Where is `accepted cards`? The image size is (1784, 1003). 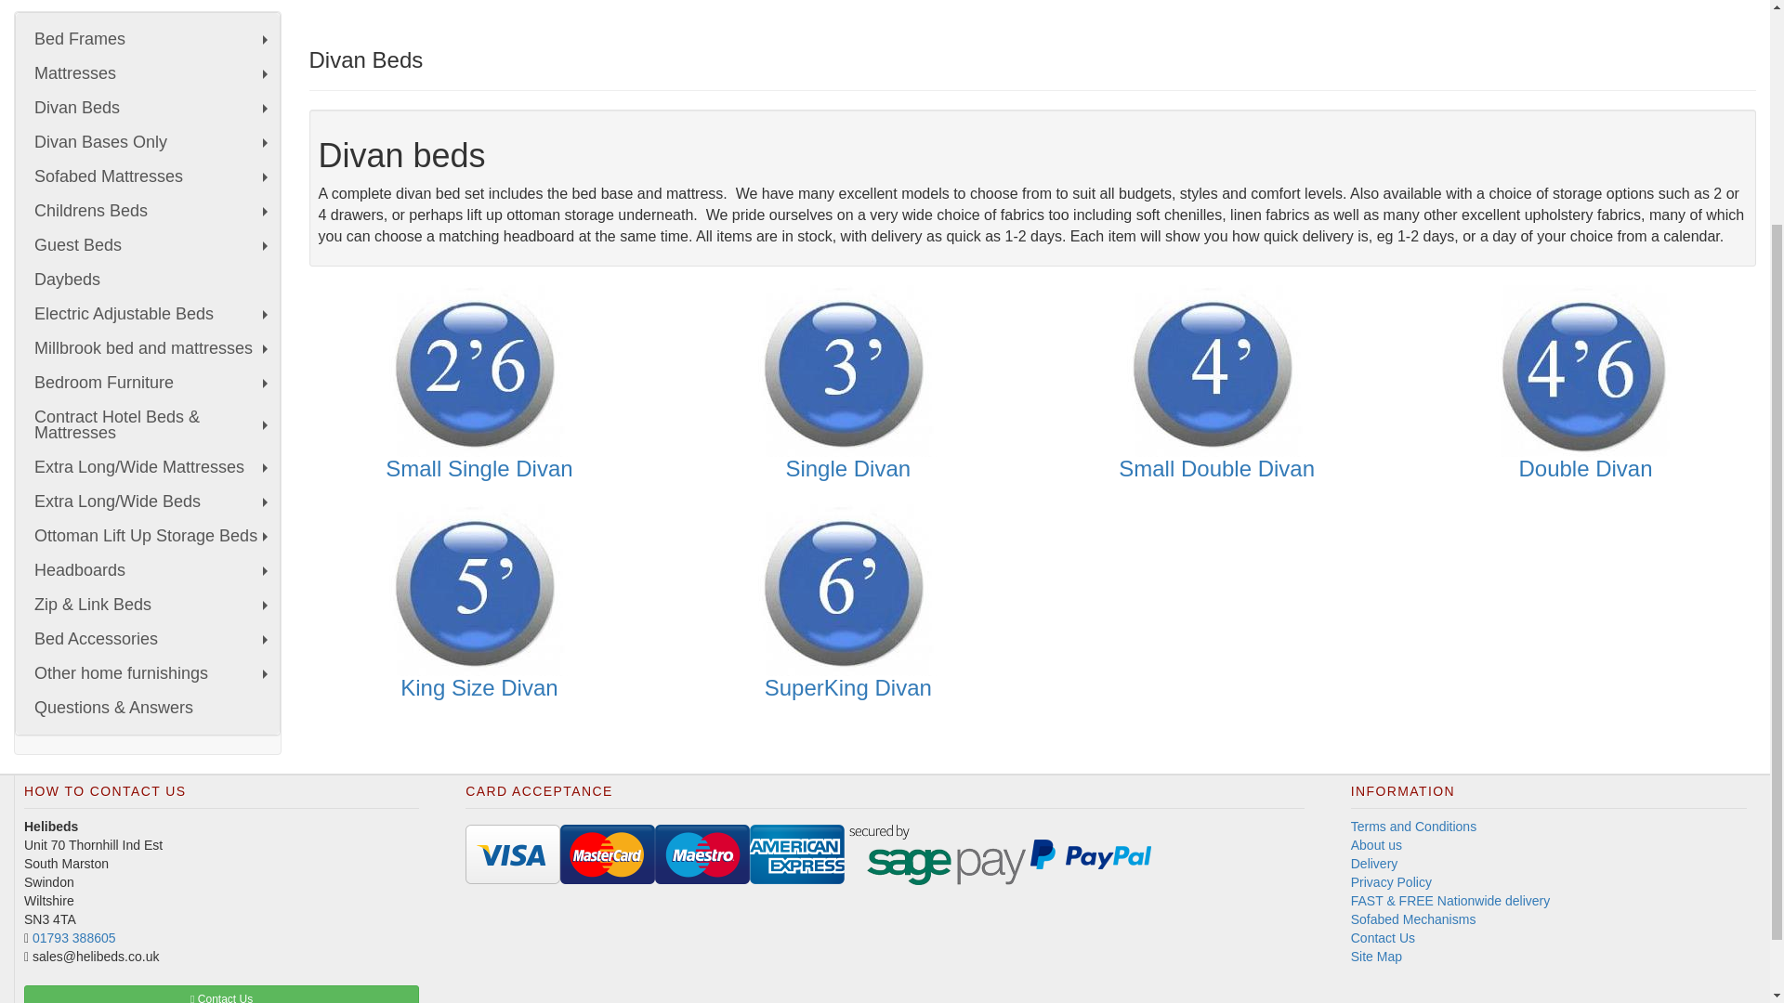
accepted cards is located at coordinates (513, 853).